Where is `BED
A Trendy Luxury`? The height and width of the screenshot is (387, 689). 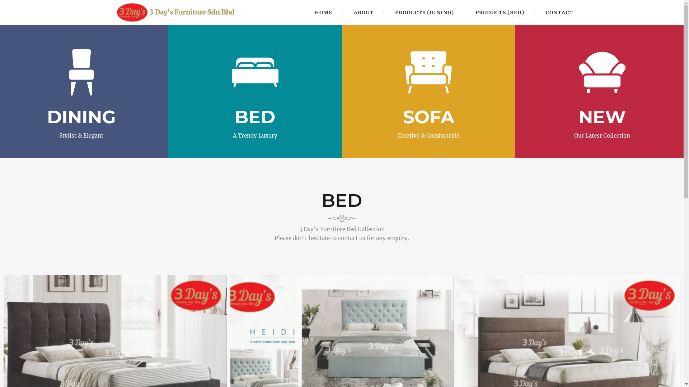
BED
A Trendy Luxury is located at coordinates (255, 92).